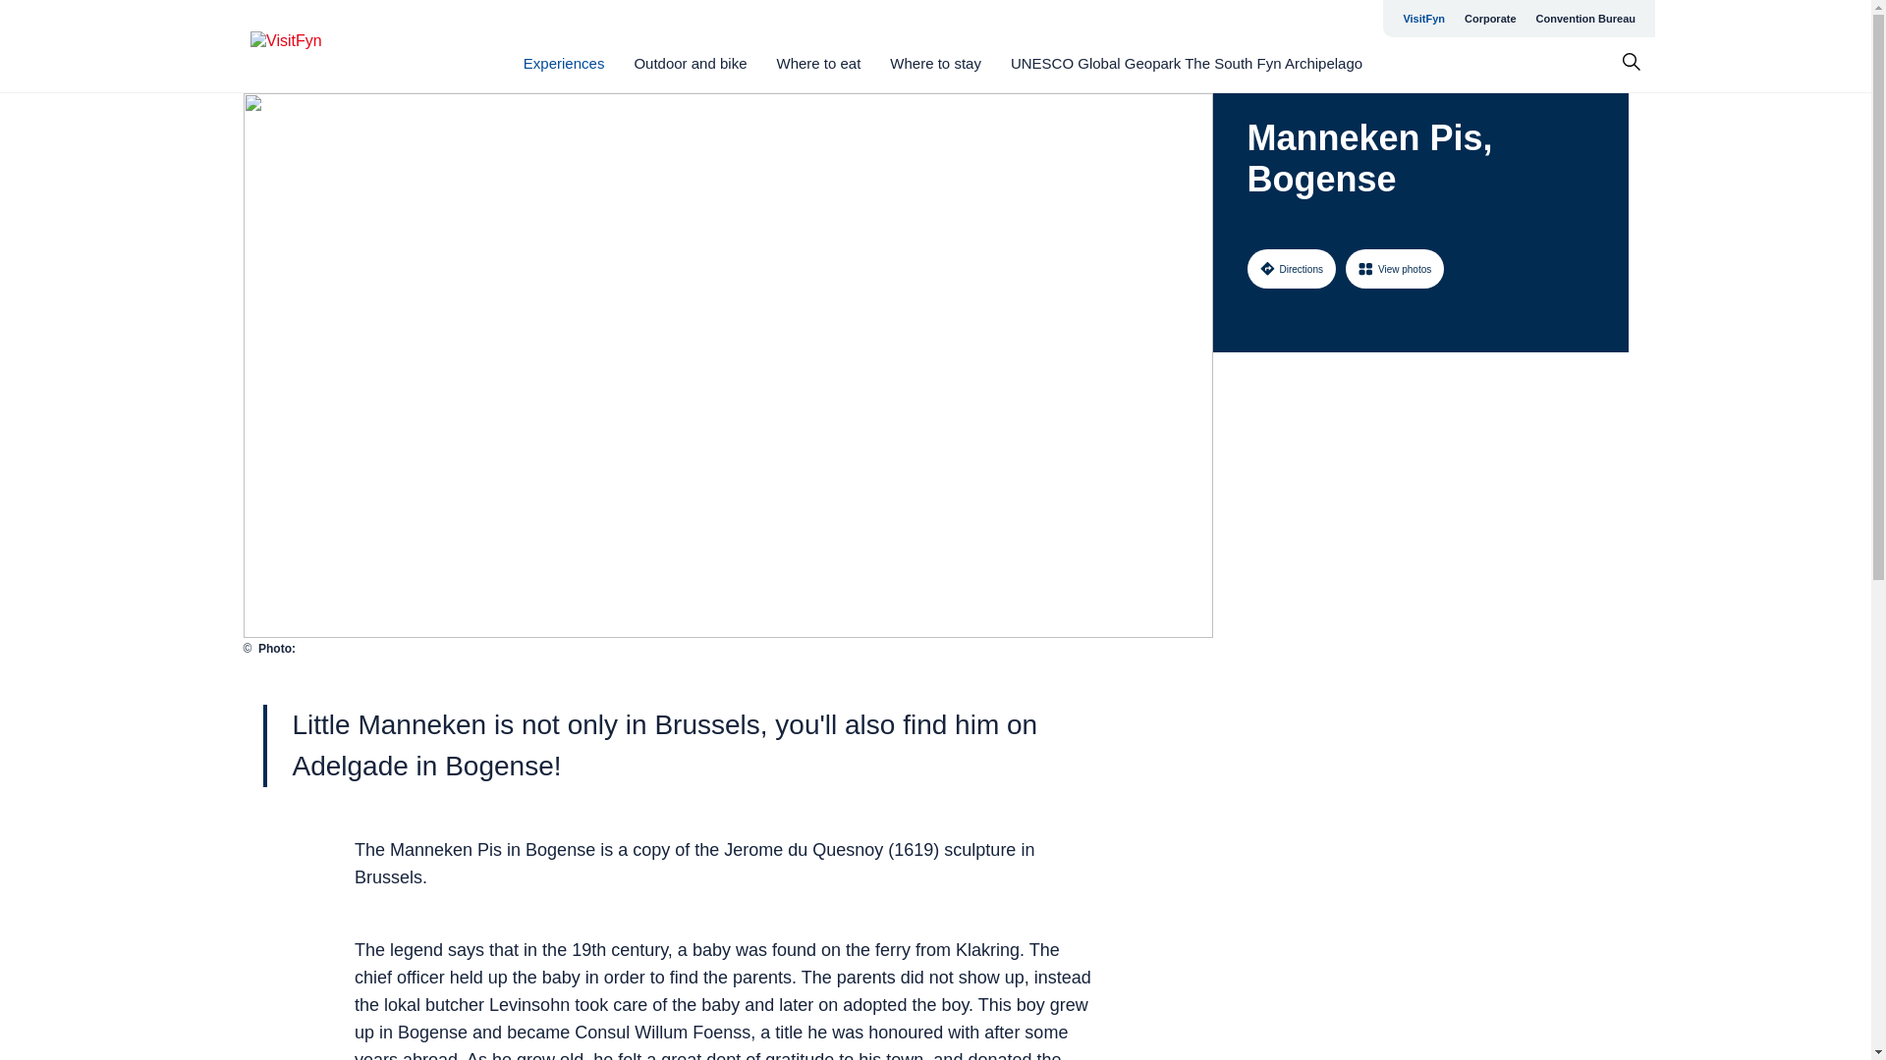 Image resolution: width=1886 pixels, height=1060 pixels. What do you see at coordinates (328, 46) in the screenshot?
I see `Go to homepage` at bounding box center [328, 46].